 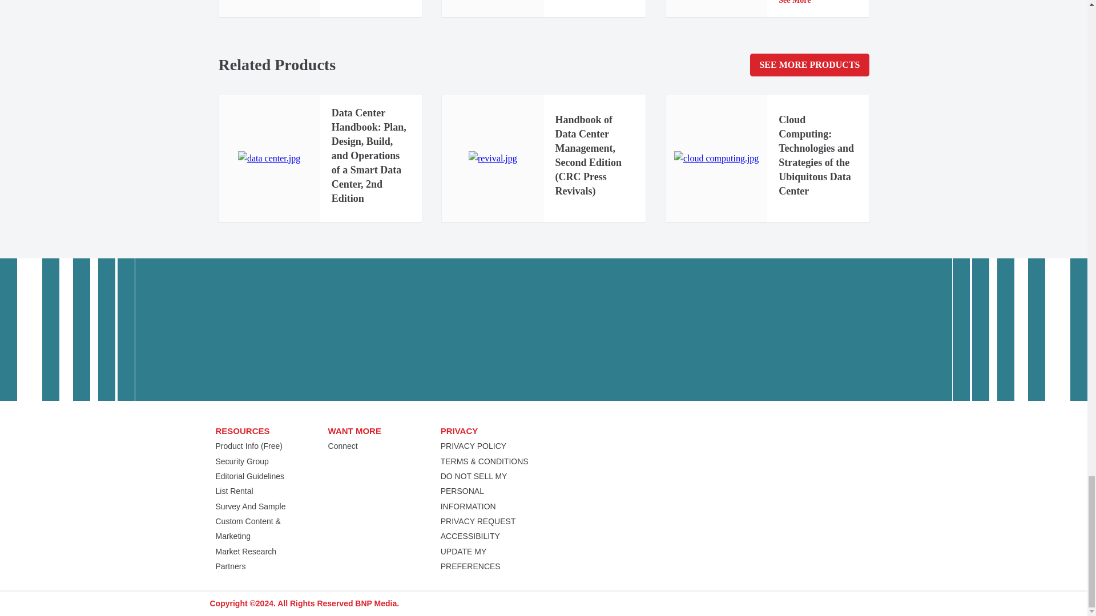 What do you see at coordinates (716, 158) in the screenshot?
I see `cloud computing.jpg` at bounding box center [716, 158].